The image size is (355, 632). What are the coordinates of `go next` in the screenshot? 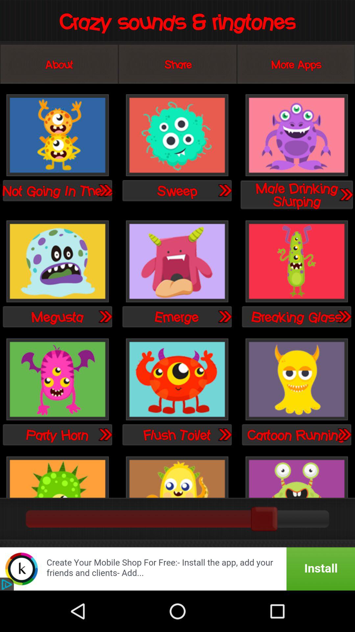 It's located at (105, 190).